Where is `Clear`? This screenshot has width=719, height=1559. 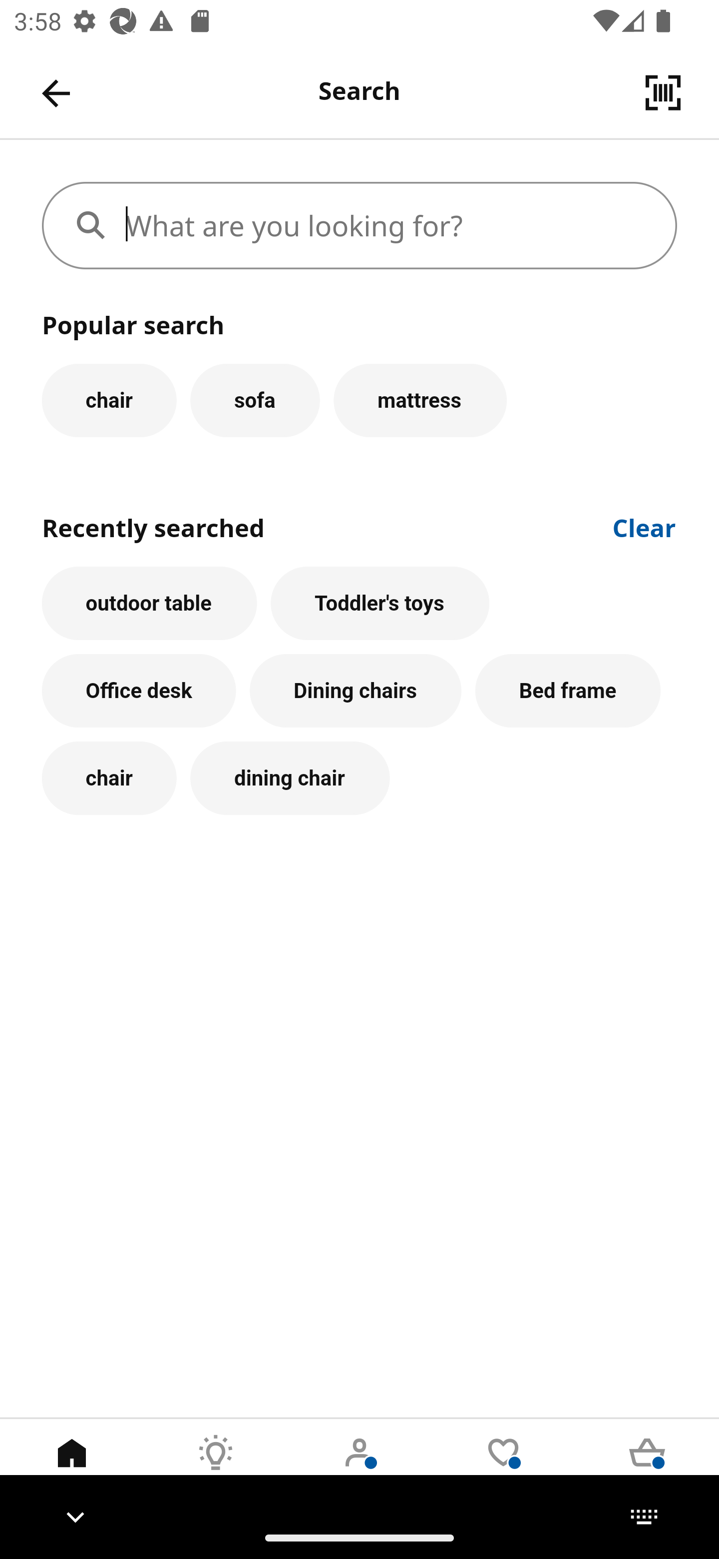 Clear is located at coordinates (645, 526).